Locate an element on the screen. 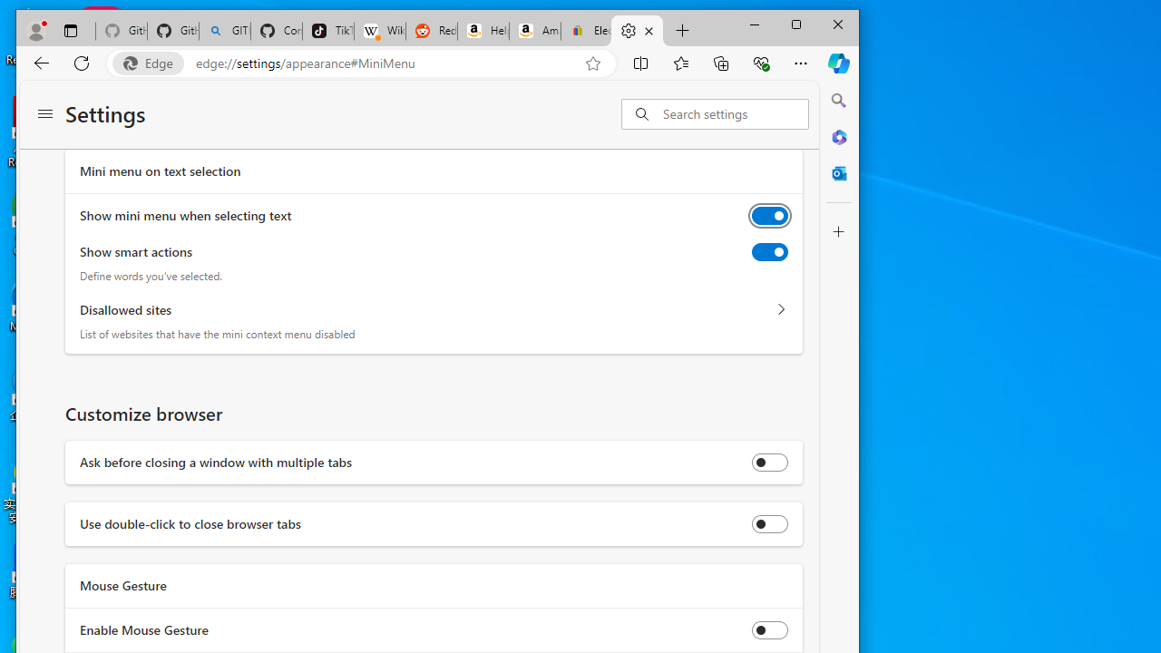 Image resolution: width=1161 pixels, height=653 pixels. Maximize is located at coordinates (796, 24).